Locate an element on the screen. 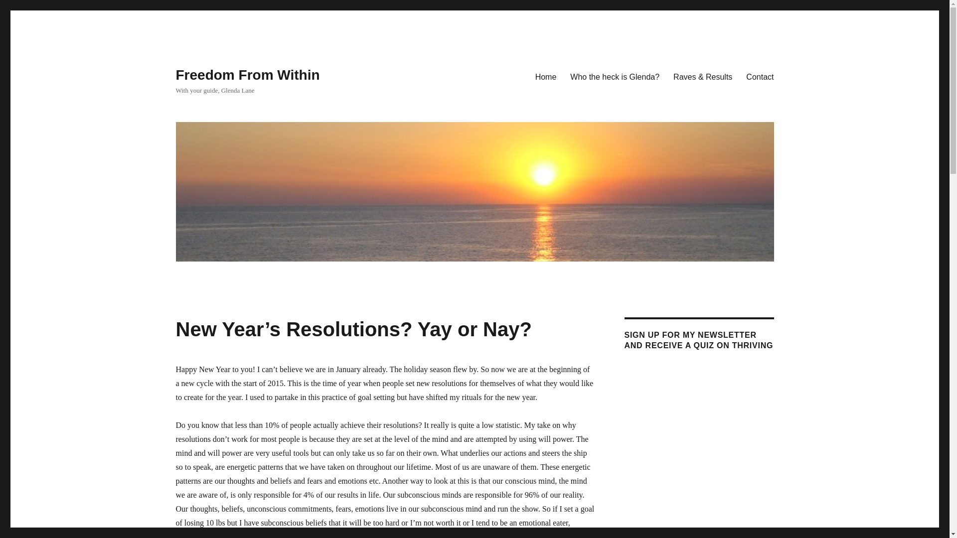  Who the heck is Glenda? is located at coordinates (615, 76).